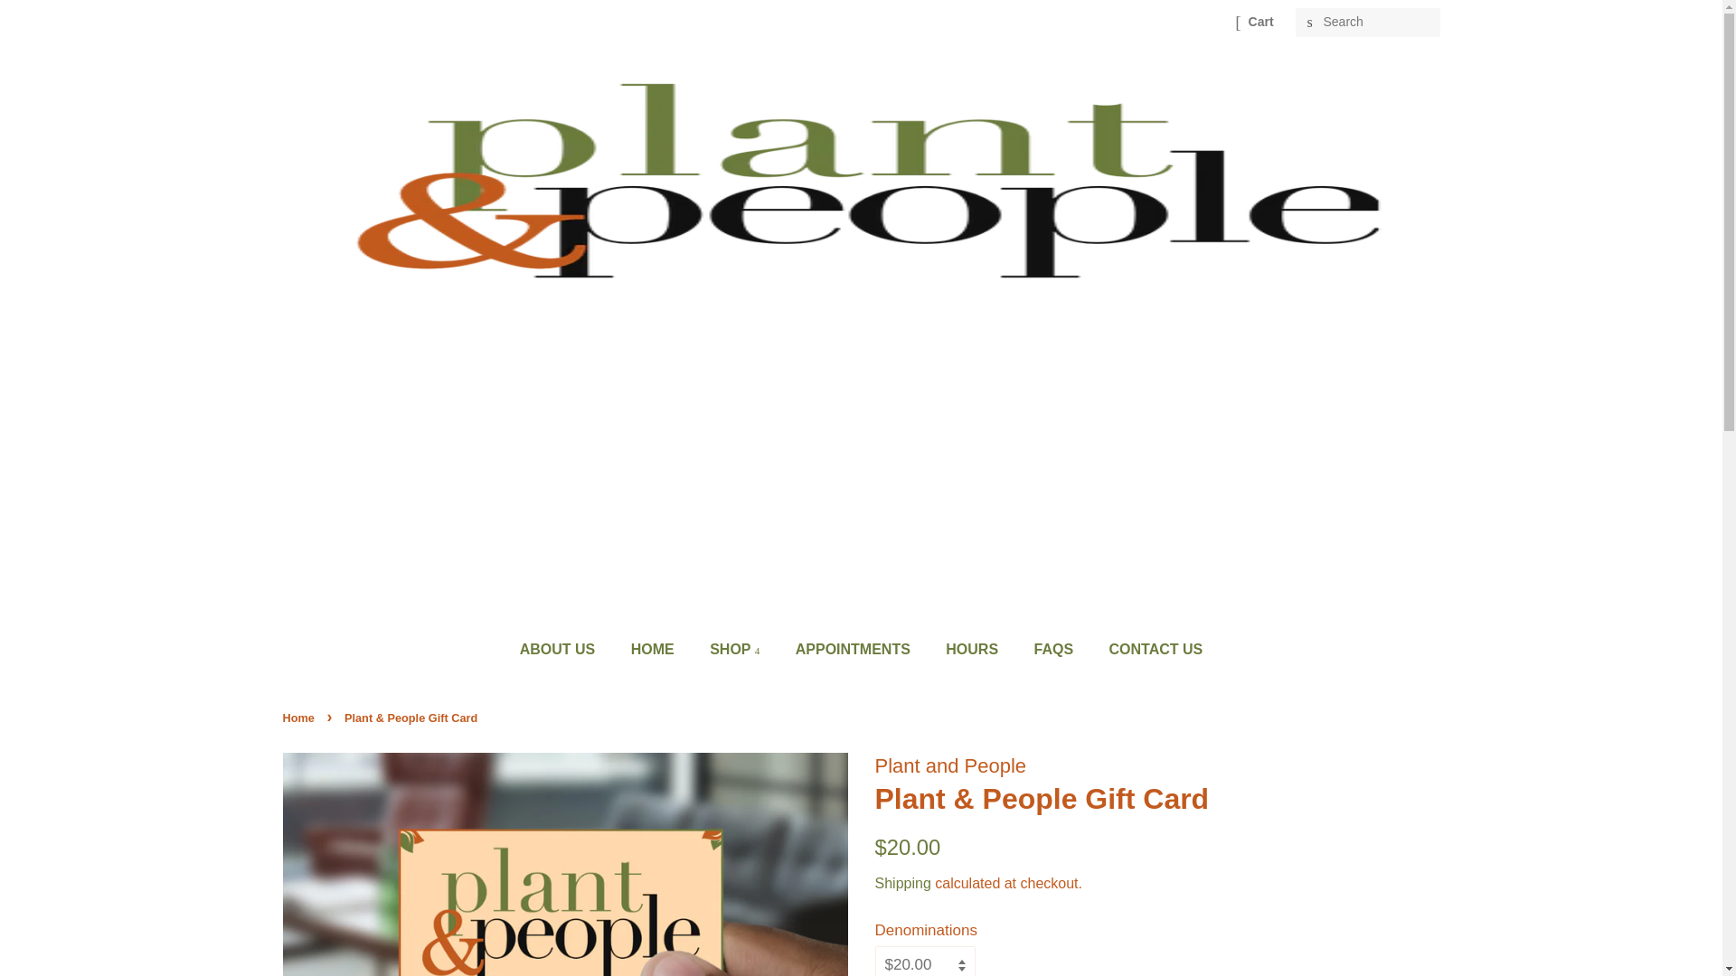  What do you see at coordinates (566, 649) in the screenshot?
I see `ABOUT US` at bounding box center [566, 649].